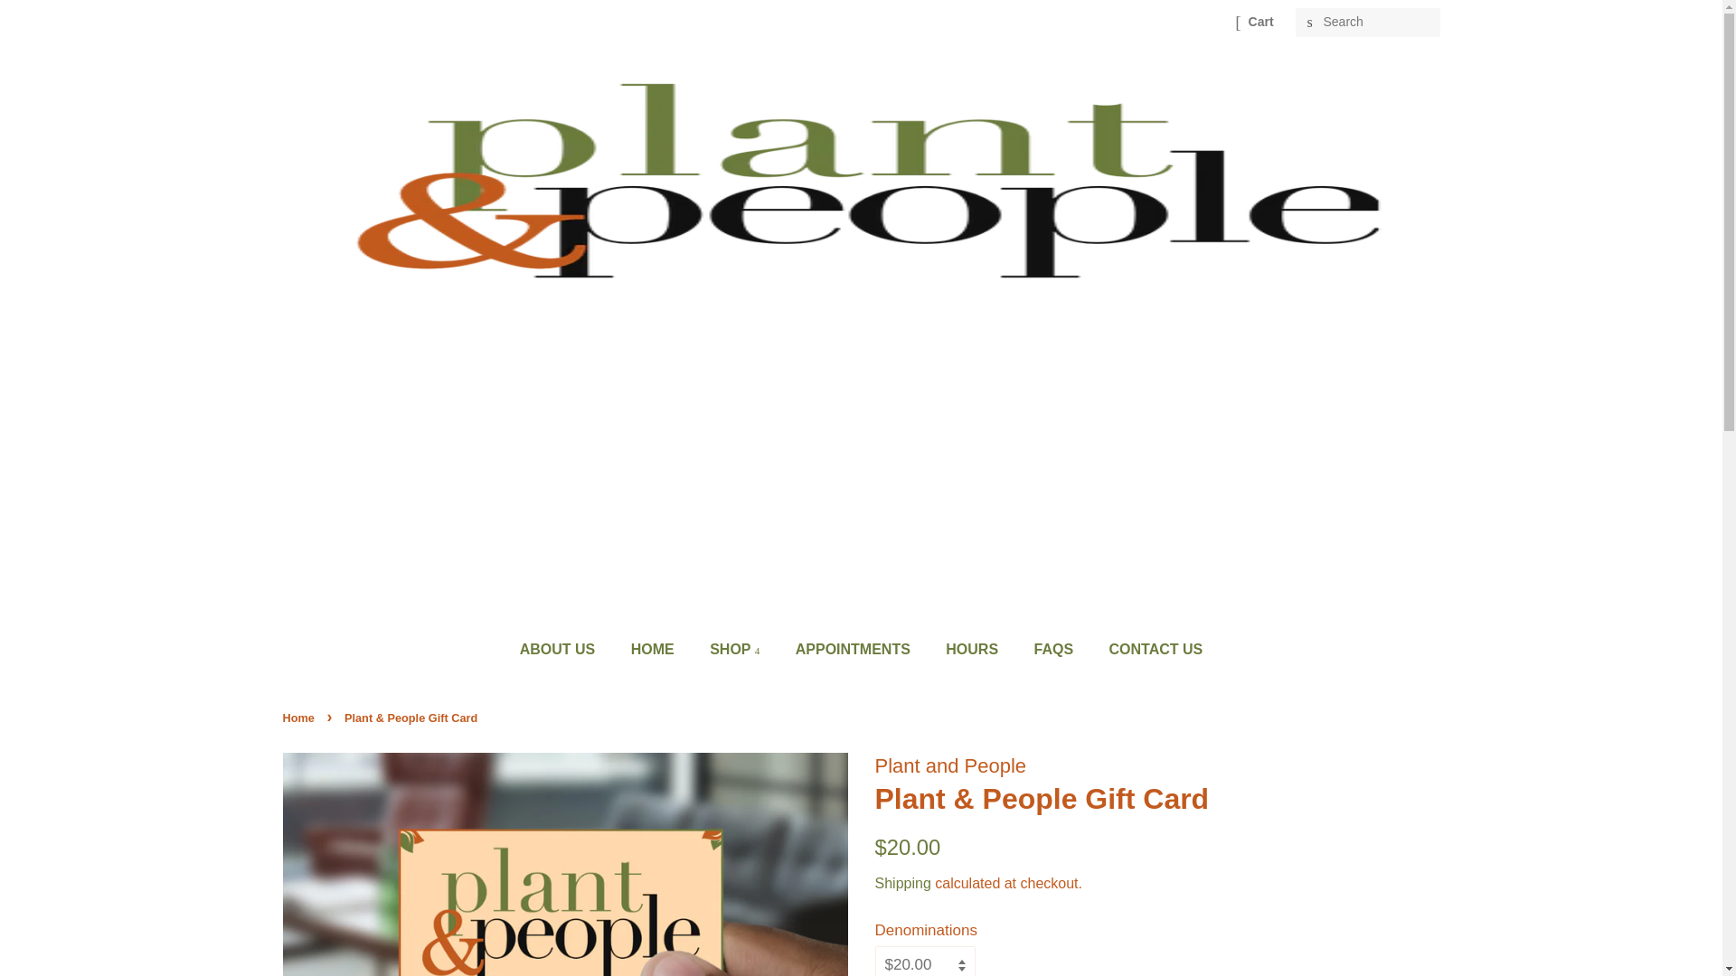  What do you see at coordinates (566, 649) in the screenshot?
I see `ABOUT US` at bounding box center [566, 649].